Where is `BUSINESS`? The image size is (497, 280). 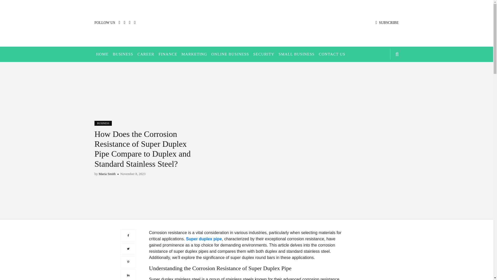
BUSINESS is located at coordinates (123, 54).